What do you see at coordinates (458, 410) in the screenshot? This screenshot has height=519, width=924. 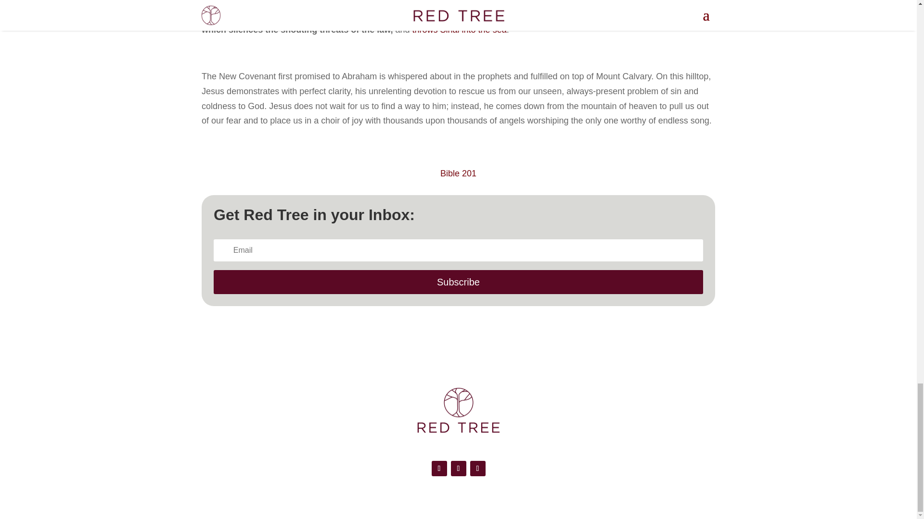 I see `RT stacked logo` at bounding box center [458, 410].